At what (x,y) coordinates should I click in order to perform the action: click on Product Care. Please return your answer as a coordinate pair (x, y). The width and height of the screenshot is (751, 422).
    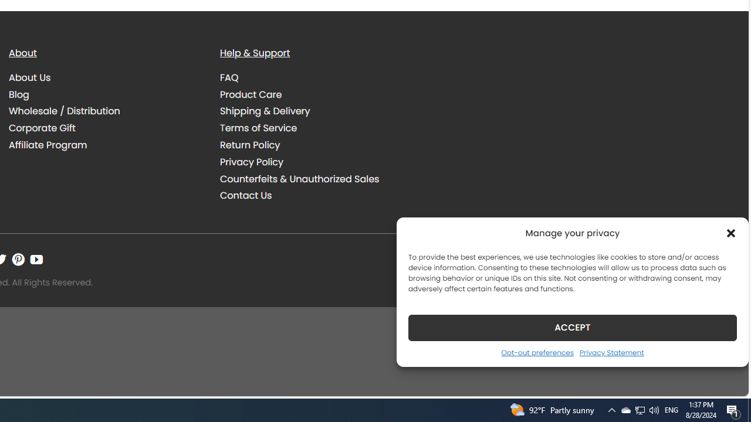
    Looking at the image, I should click on (317, 94).